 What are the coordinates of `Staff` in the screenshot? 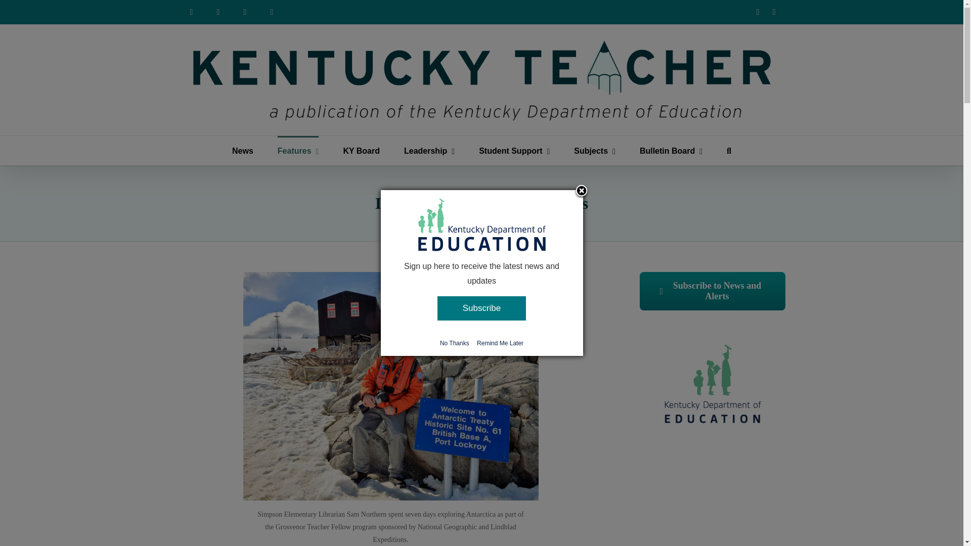 It's located at (245, 12).